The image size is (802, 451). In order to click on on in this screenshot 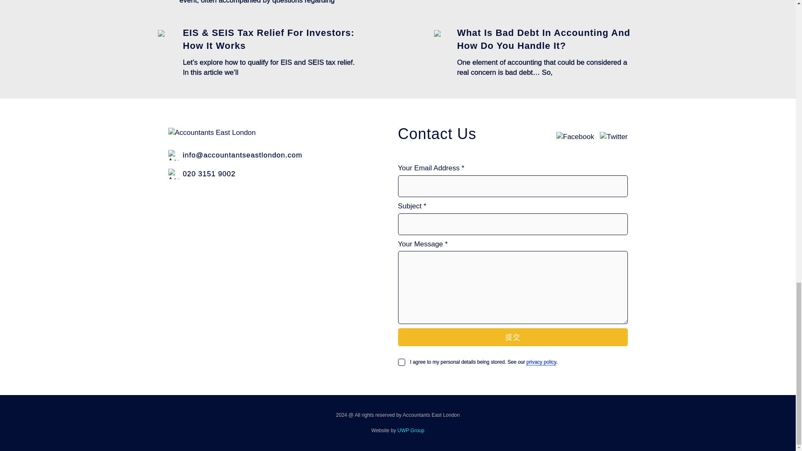, I will do `click(401, 362)`.